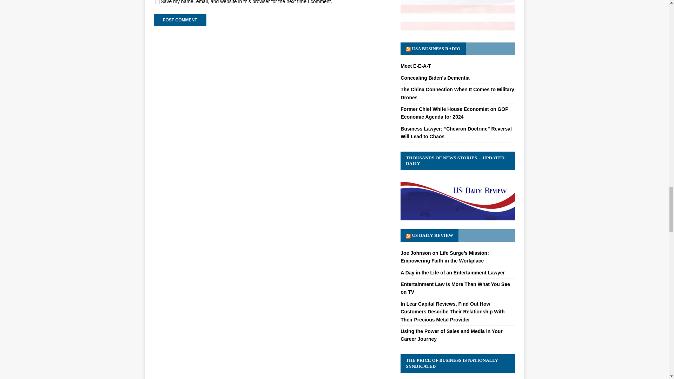 Image resolution: width=674 pixels, height=379 pixels. What do you see at coordinates (180, 20) in the screenshot?
I see `Post Comment` at bounding box center [180, 20].